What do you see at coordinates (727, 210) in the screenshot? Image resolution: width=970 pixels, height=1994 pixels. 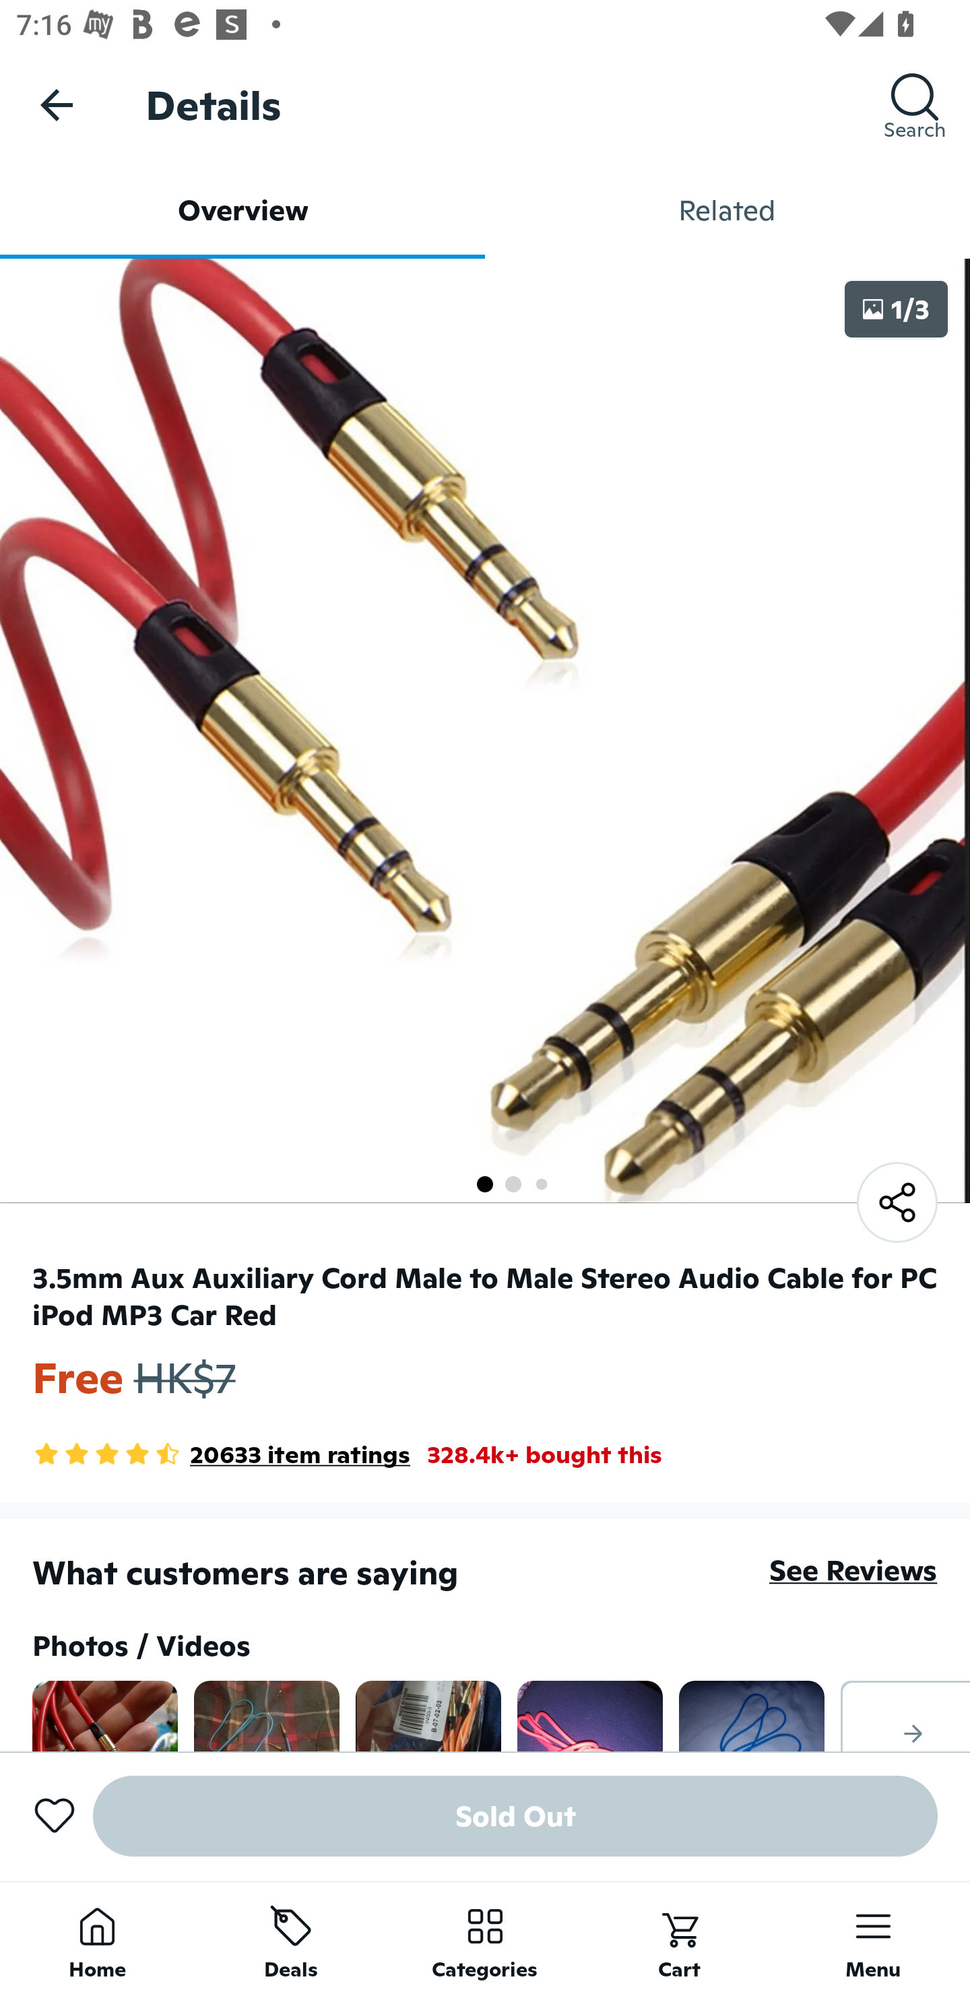 I see `Related` at bounding box center [727, 210].